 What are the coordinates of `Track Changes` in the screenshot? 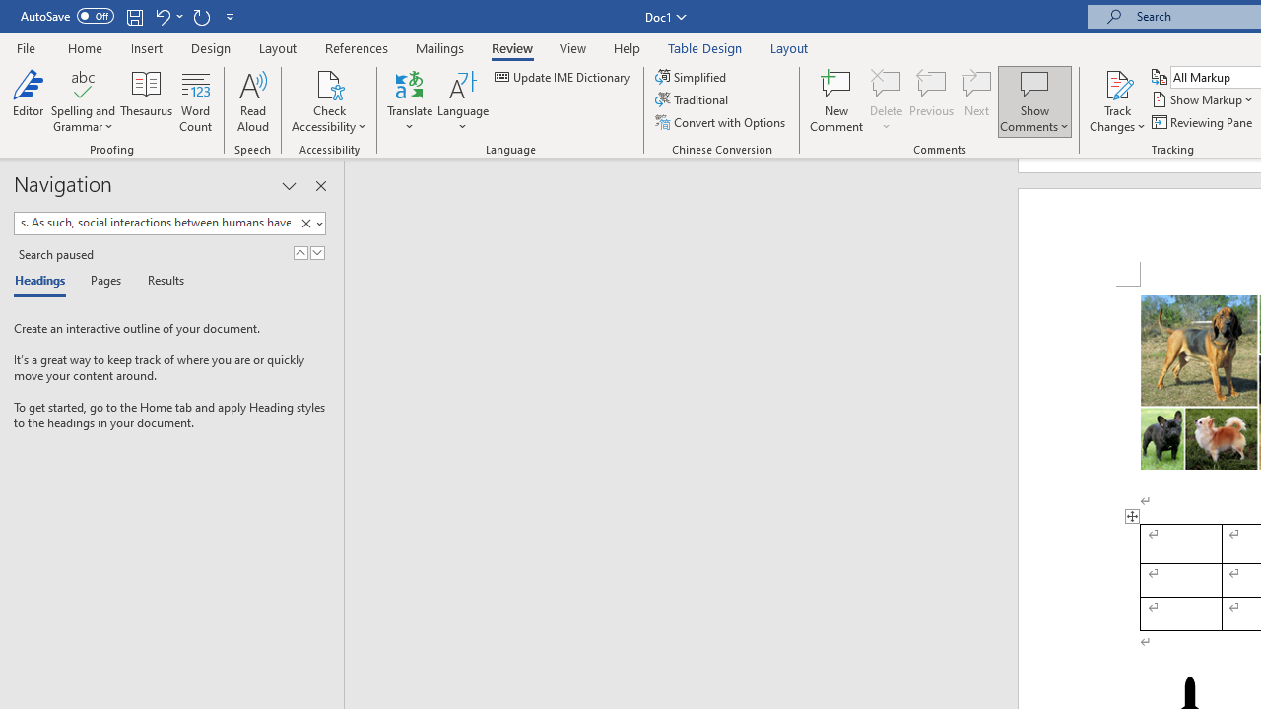 It's located at (1117, 83).